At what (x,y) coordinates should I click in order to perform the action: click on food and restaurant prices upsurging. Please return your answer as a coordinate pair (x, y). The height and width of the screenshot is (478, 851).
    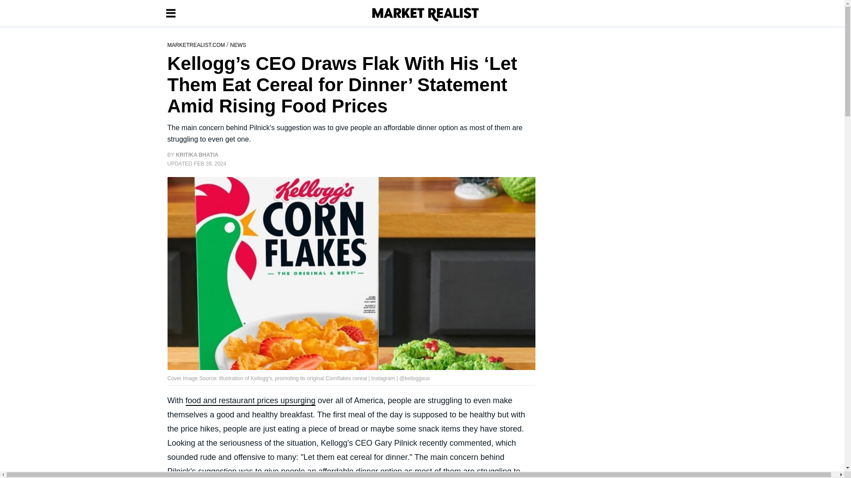
    Looking at the image, I should click on (250, 401).